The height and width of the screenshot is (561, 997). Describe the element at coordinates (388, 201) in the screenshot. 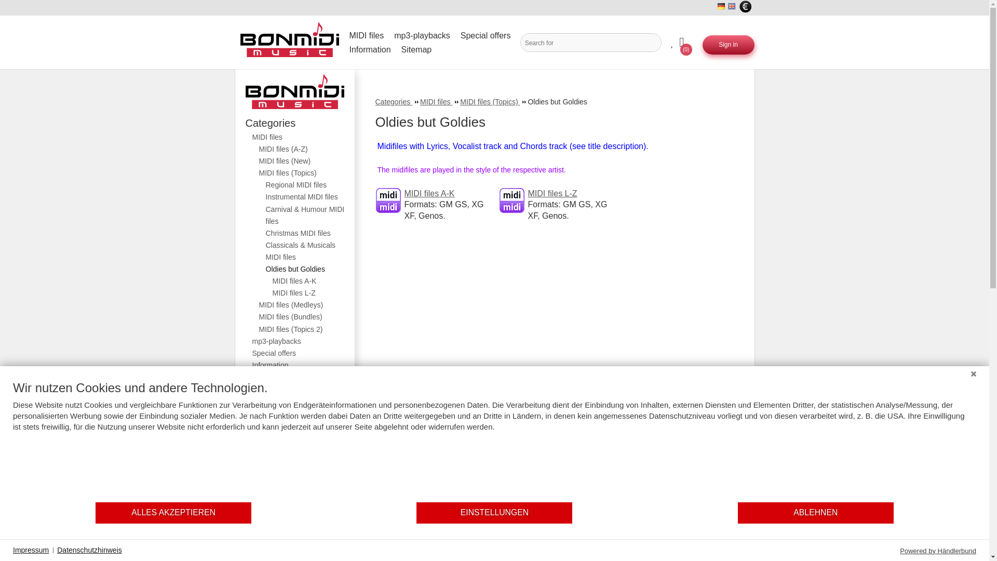

I see `MIDI files A-K` at that location.